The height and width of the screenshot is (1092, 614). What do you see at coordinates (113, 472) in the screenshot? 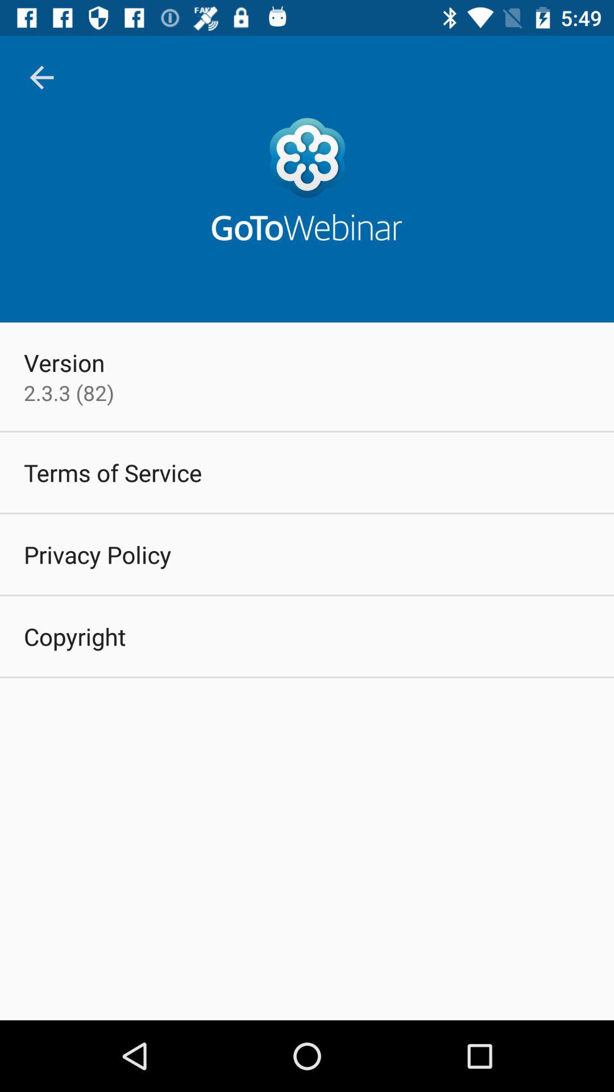
I see `launch the item below 2 3 3 item` at bounding box center [113, 472].